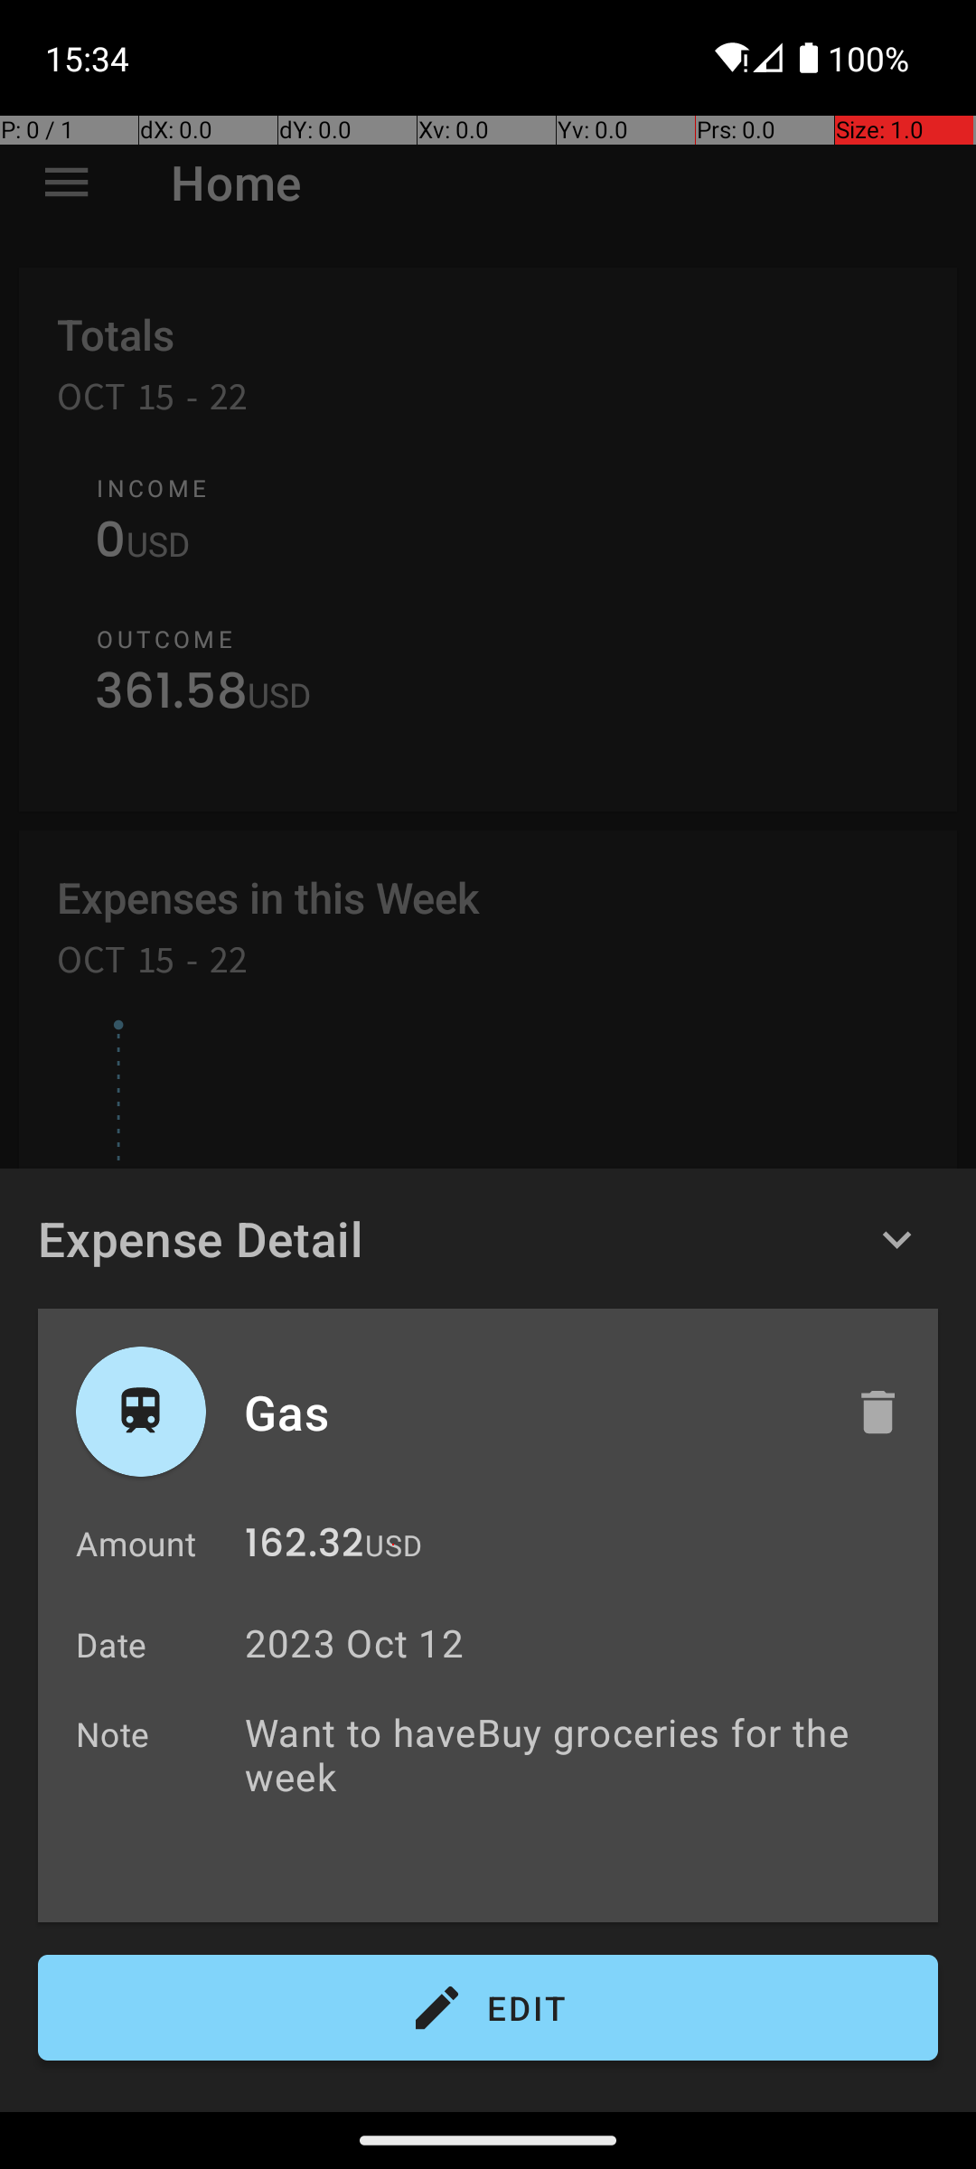 Image resolution: width=976 pixels, height=2169 pixels. What do you see at coordinates (582, 1776) in the screenshot?
I see `Want to haveBuy groceries for the week
` at bounding box center [582, 1776].